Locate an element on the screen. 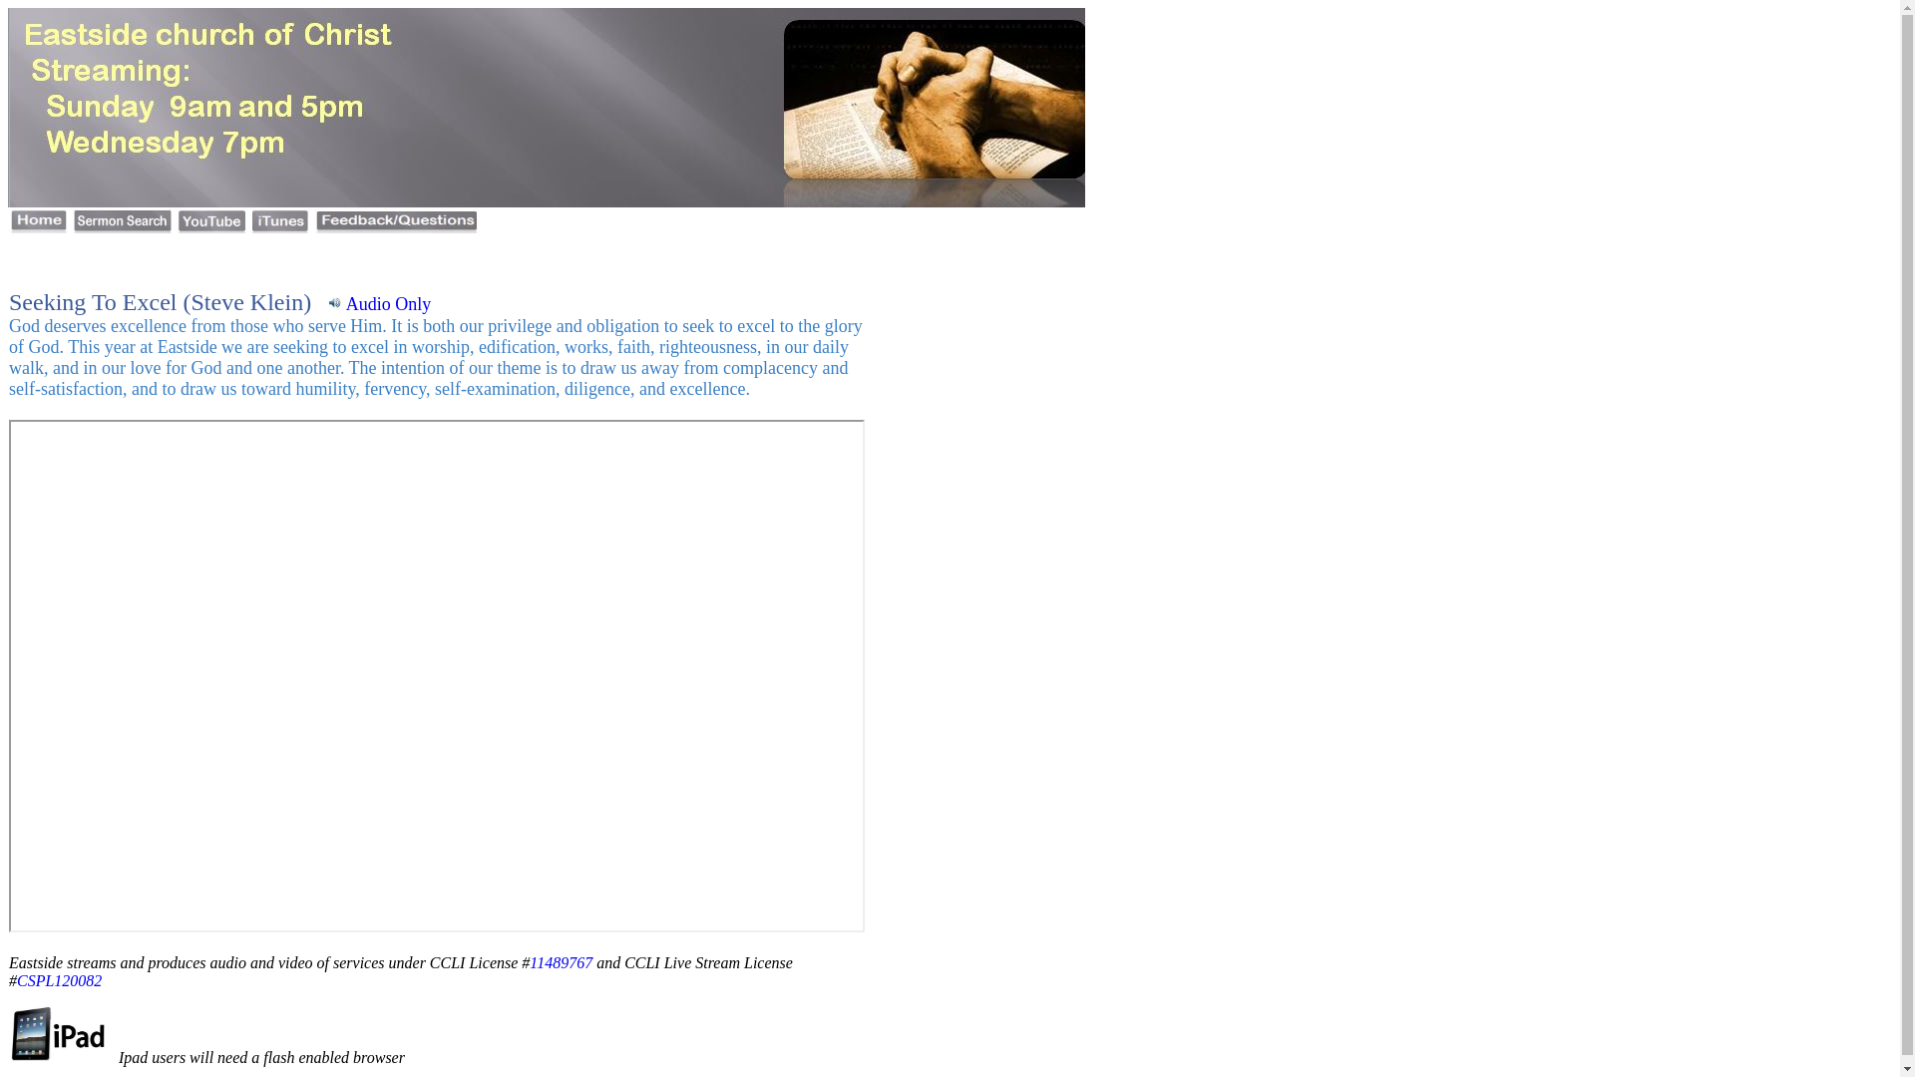   Audio Only is located at coordinates (379, 303).